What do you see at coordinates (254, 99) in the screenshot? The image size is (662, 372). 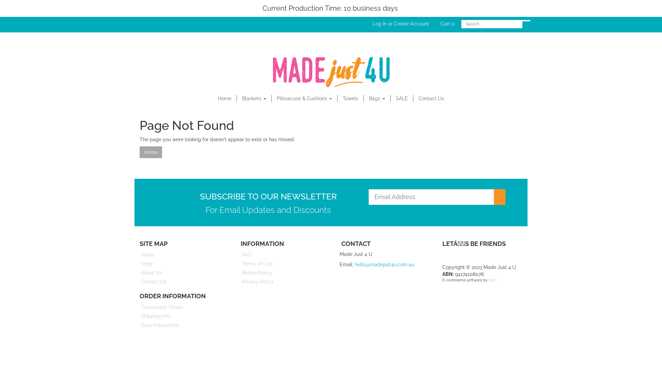 I see `Blankets` at bounding box center [254, 99].